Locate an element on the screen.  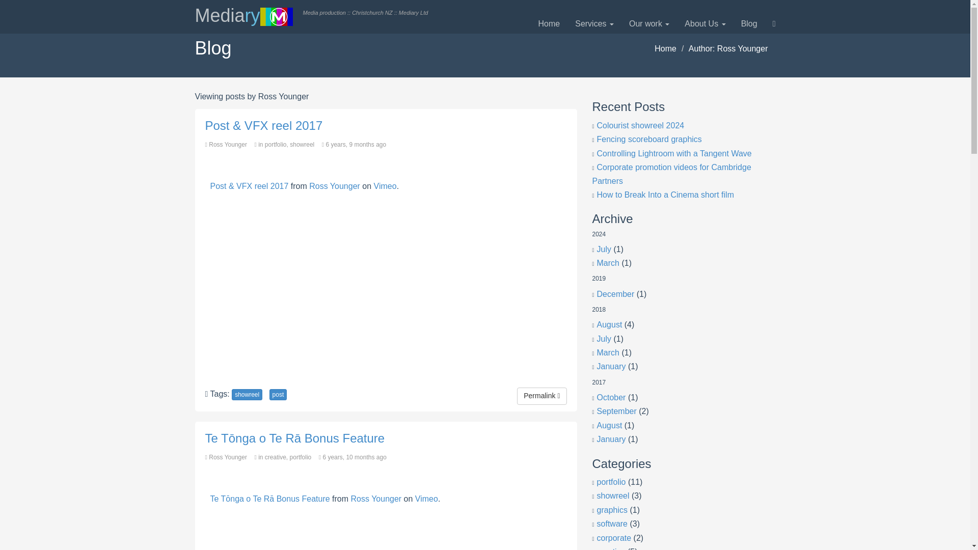
showreel is located at coordinates (613, 496).